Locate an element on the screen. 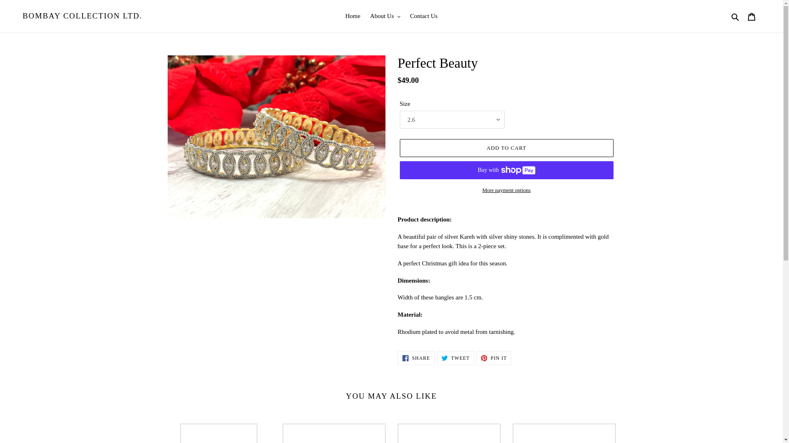 This screenshot has height=443, width=789. ADD TO CART is located at coordinates (506, 148).